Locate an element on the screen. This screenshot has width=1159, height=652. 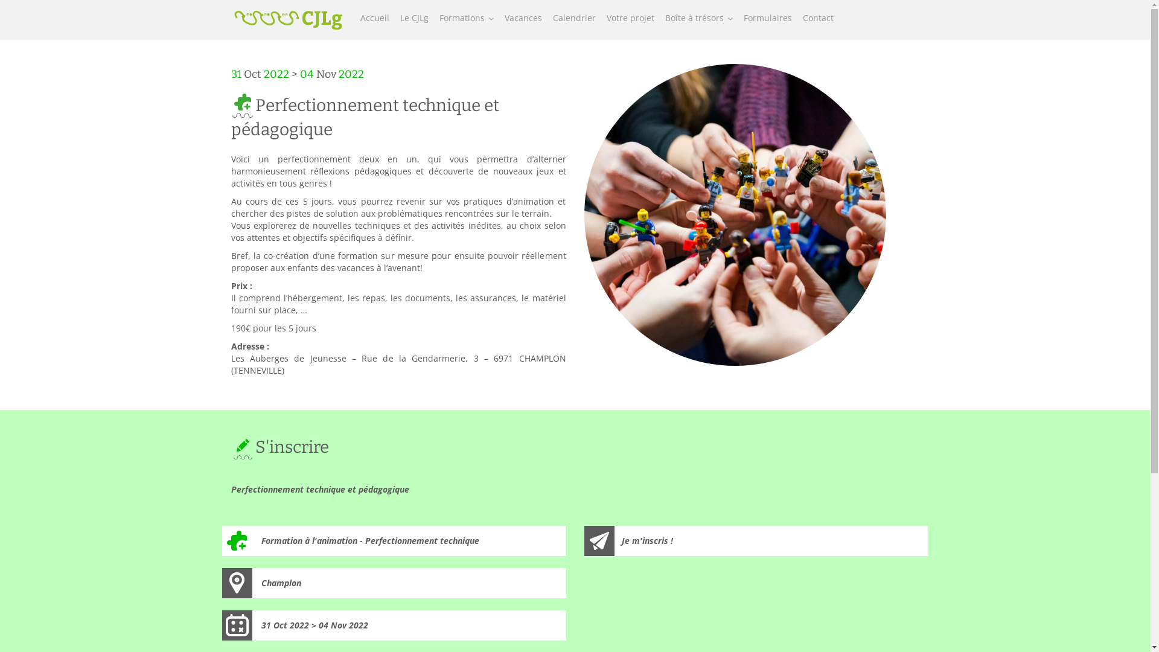
Contact is located at coordinates (817, 18).